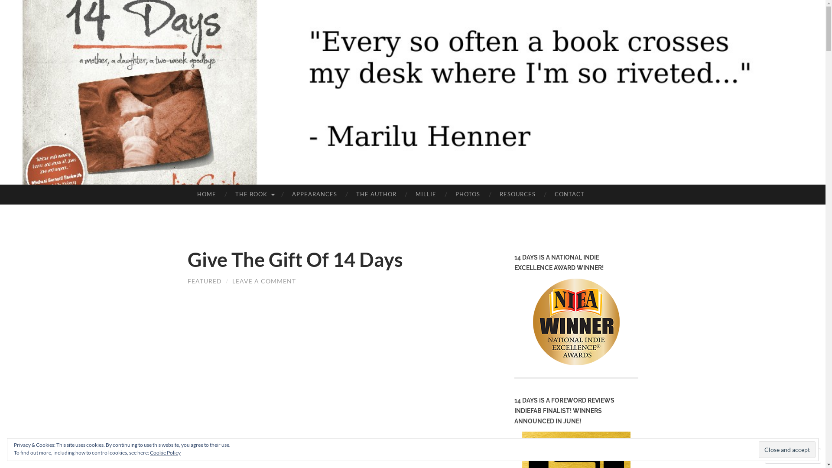 Image resolution: width=832 pixels, height=468 pixels. Describe the element at coordinates (206, 195) in the screenshot. I see `HOME` at that location.